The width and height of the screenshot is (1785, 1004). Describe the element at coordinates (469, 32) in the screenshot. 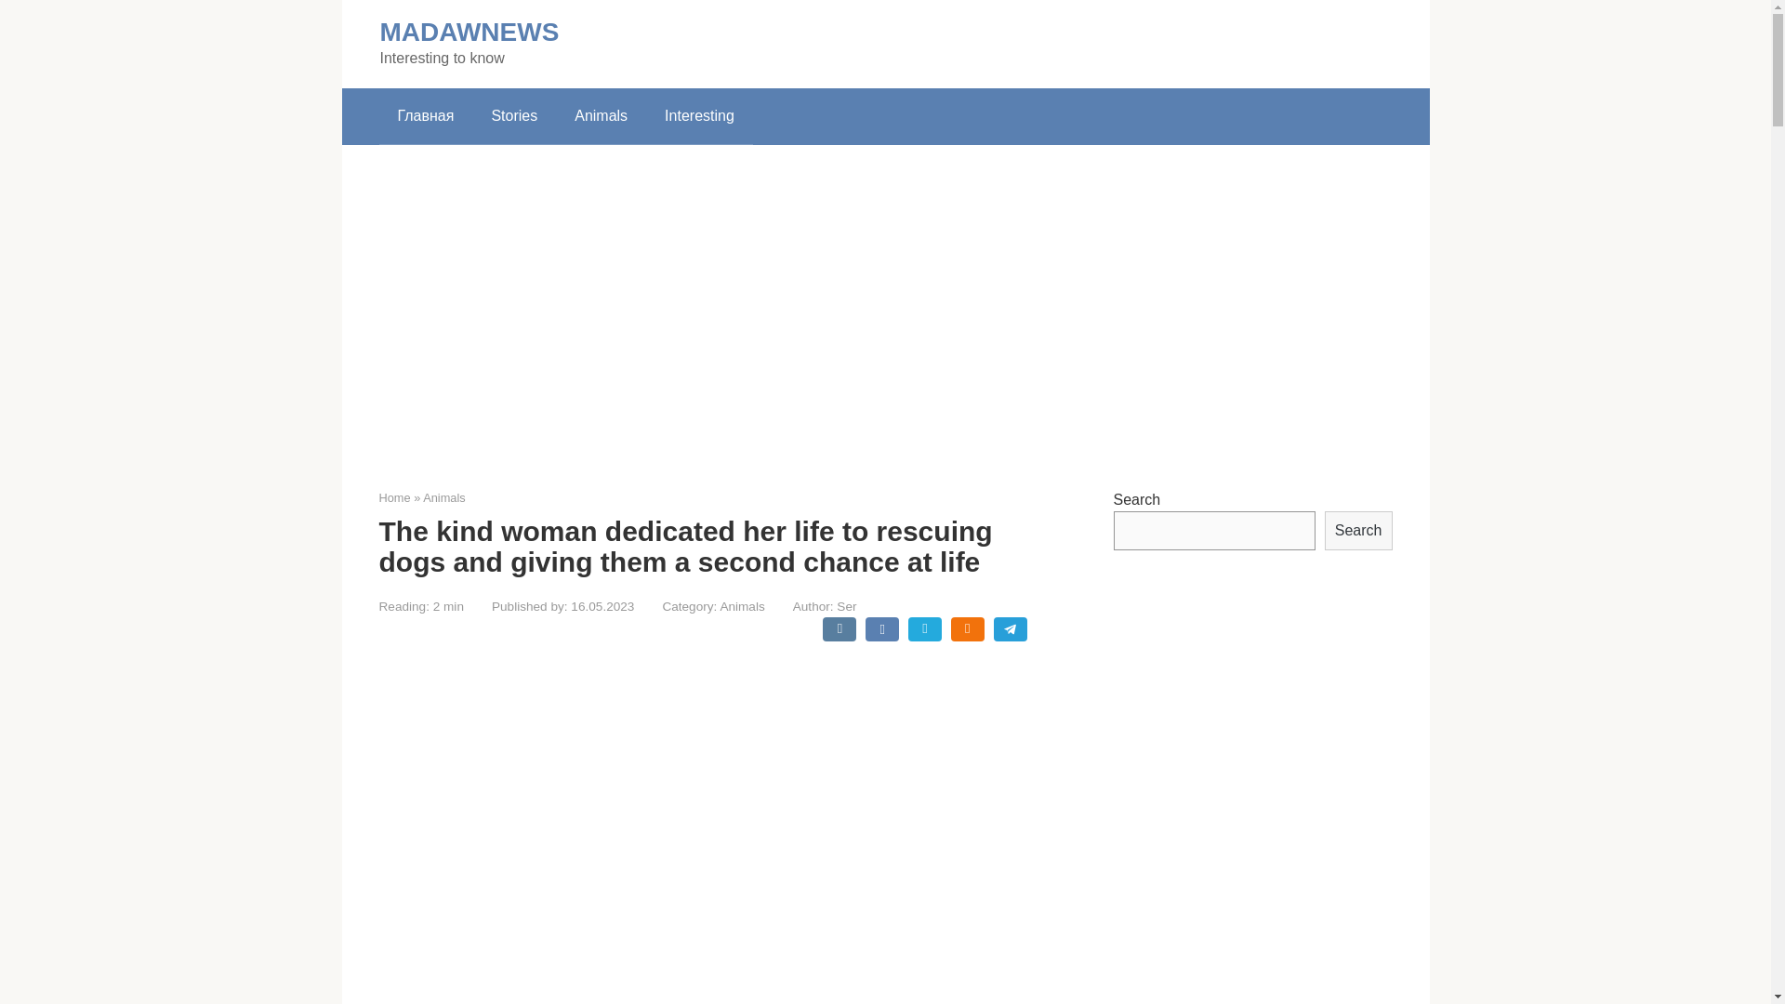

I see `MADAWNEWS` at that location.